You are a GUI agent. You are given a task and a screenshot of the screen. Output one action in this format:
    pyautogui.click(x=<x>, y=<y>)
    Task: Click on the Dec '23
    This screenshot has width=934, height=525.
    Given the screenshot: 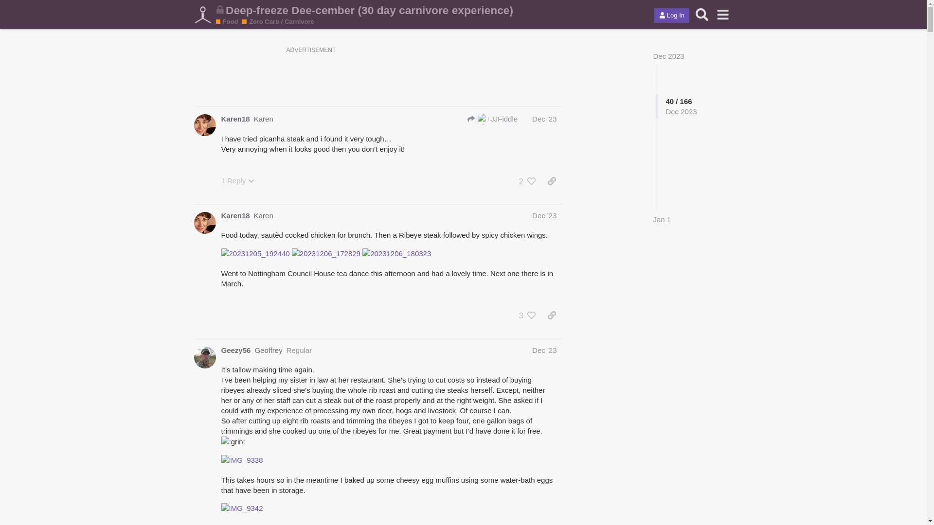 What is the action you would take?
    pyautogui.click(x=544, y=216)
    